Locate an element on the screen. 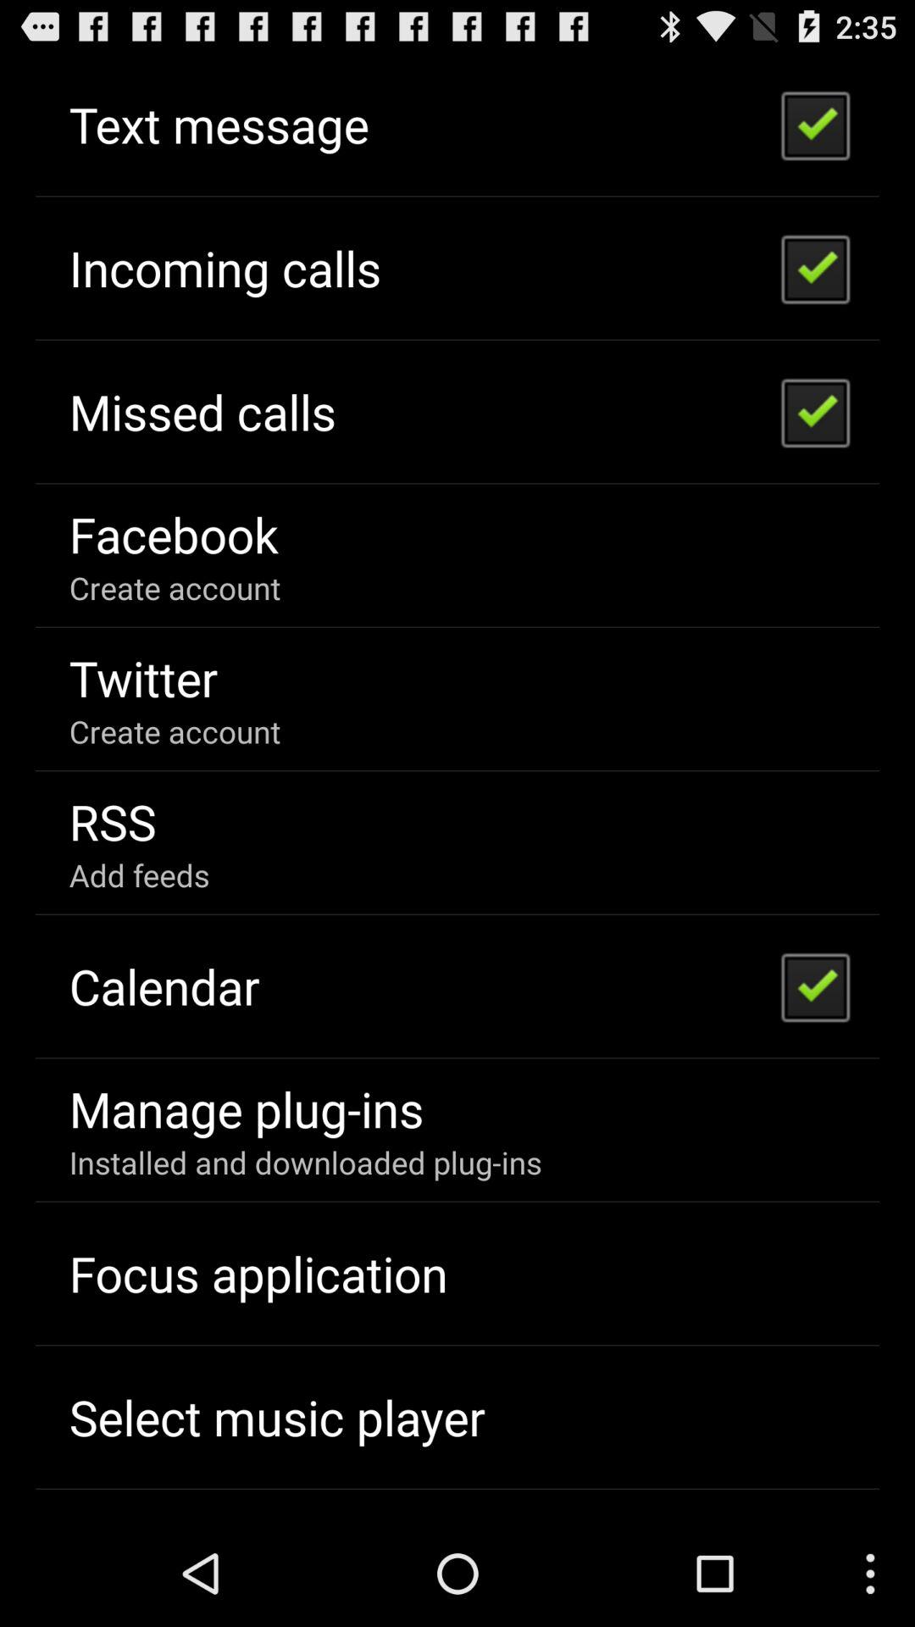 Image resolution: width=915 pixels, height=1627 pixels. tap the calendar item is located at coordinates (164, 986).